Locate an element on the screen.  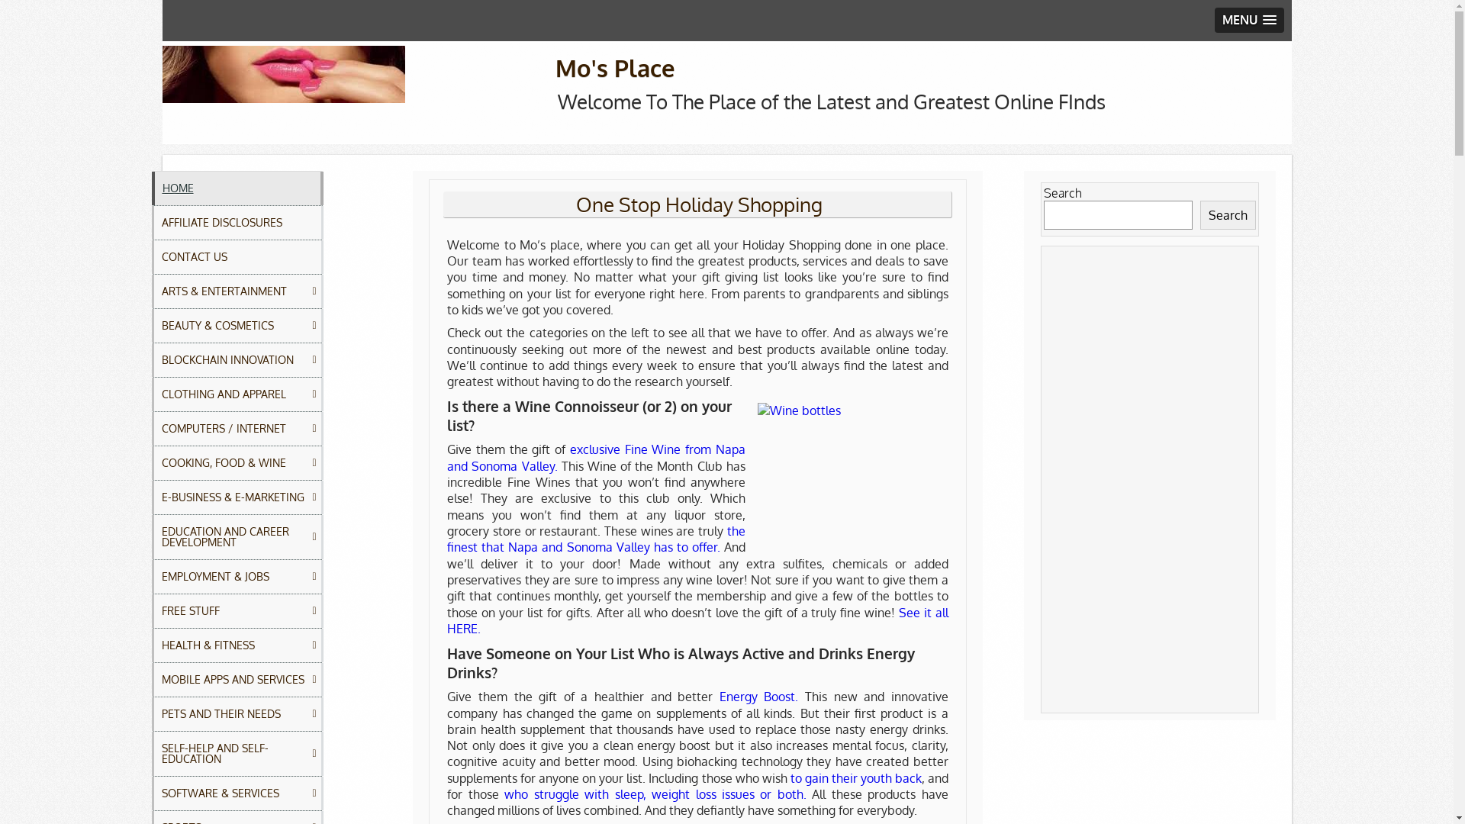
EMPLOYMENT & JOBS is located at coordinates (237, 577).